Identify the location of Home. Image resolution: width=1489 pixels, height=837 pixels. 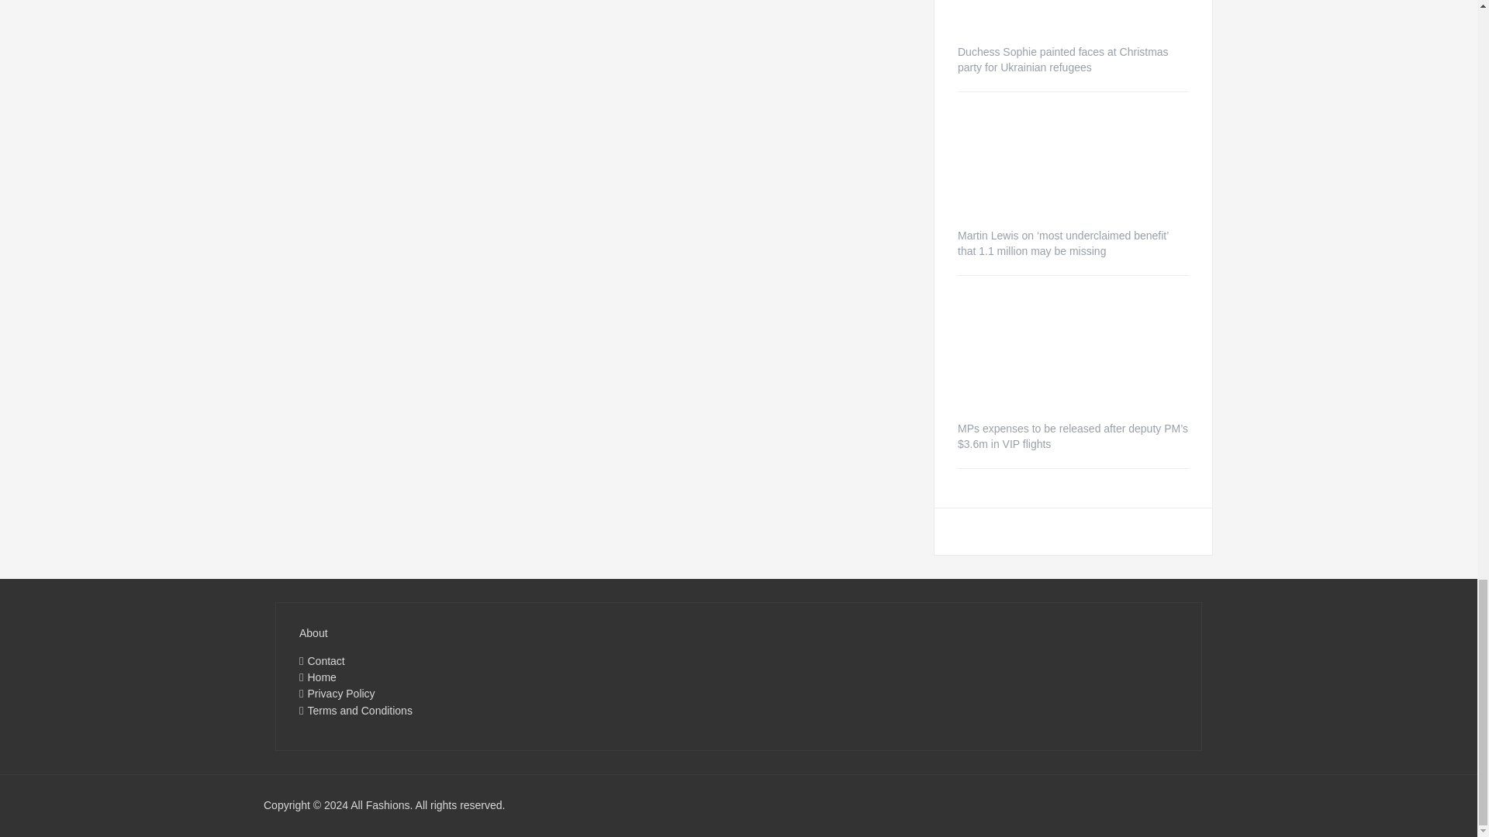
(321, 677).